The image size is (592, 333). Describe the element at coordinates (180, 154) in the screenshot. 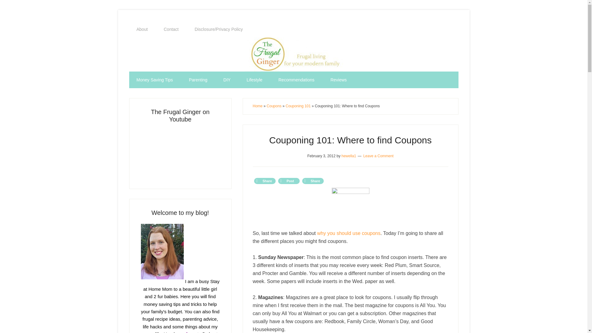

I see `Frugal Living` at that location.